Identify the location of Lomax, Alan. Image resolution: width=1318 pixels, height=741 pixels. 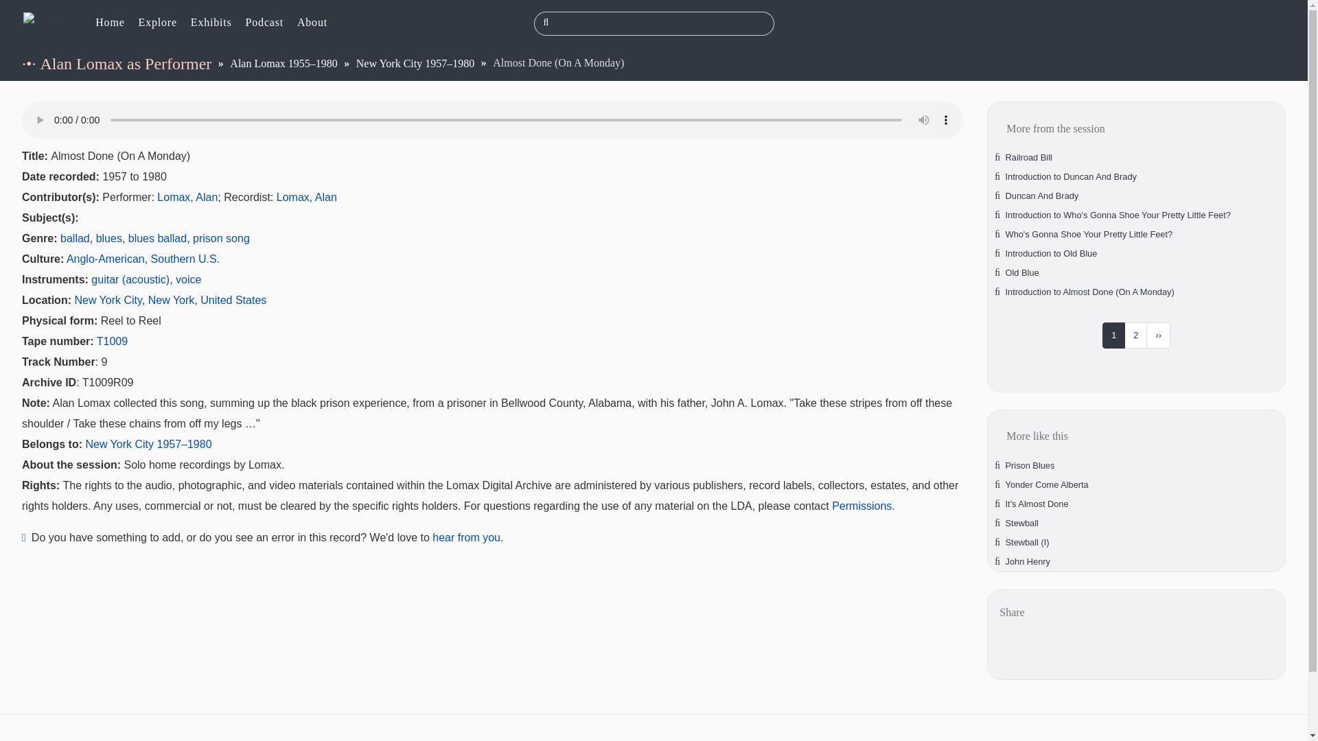
(187, 196).